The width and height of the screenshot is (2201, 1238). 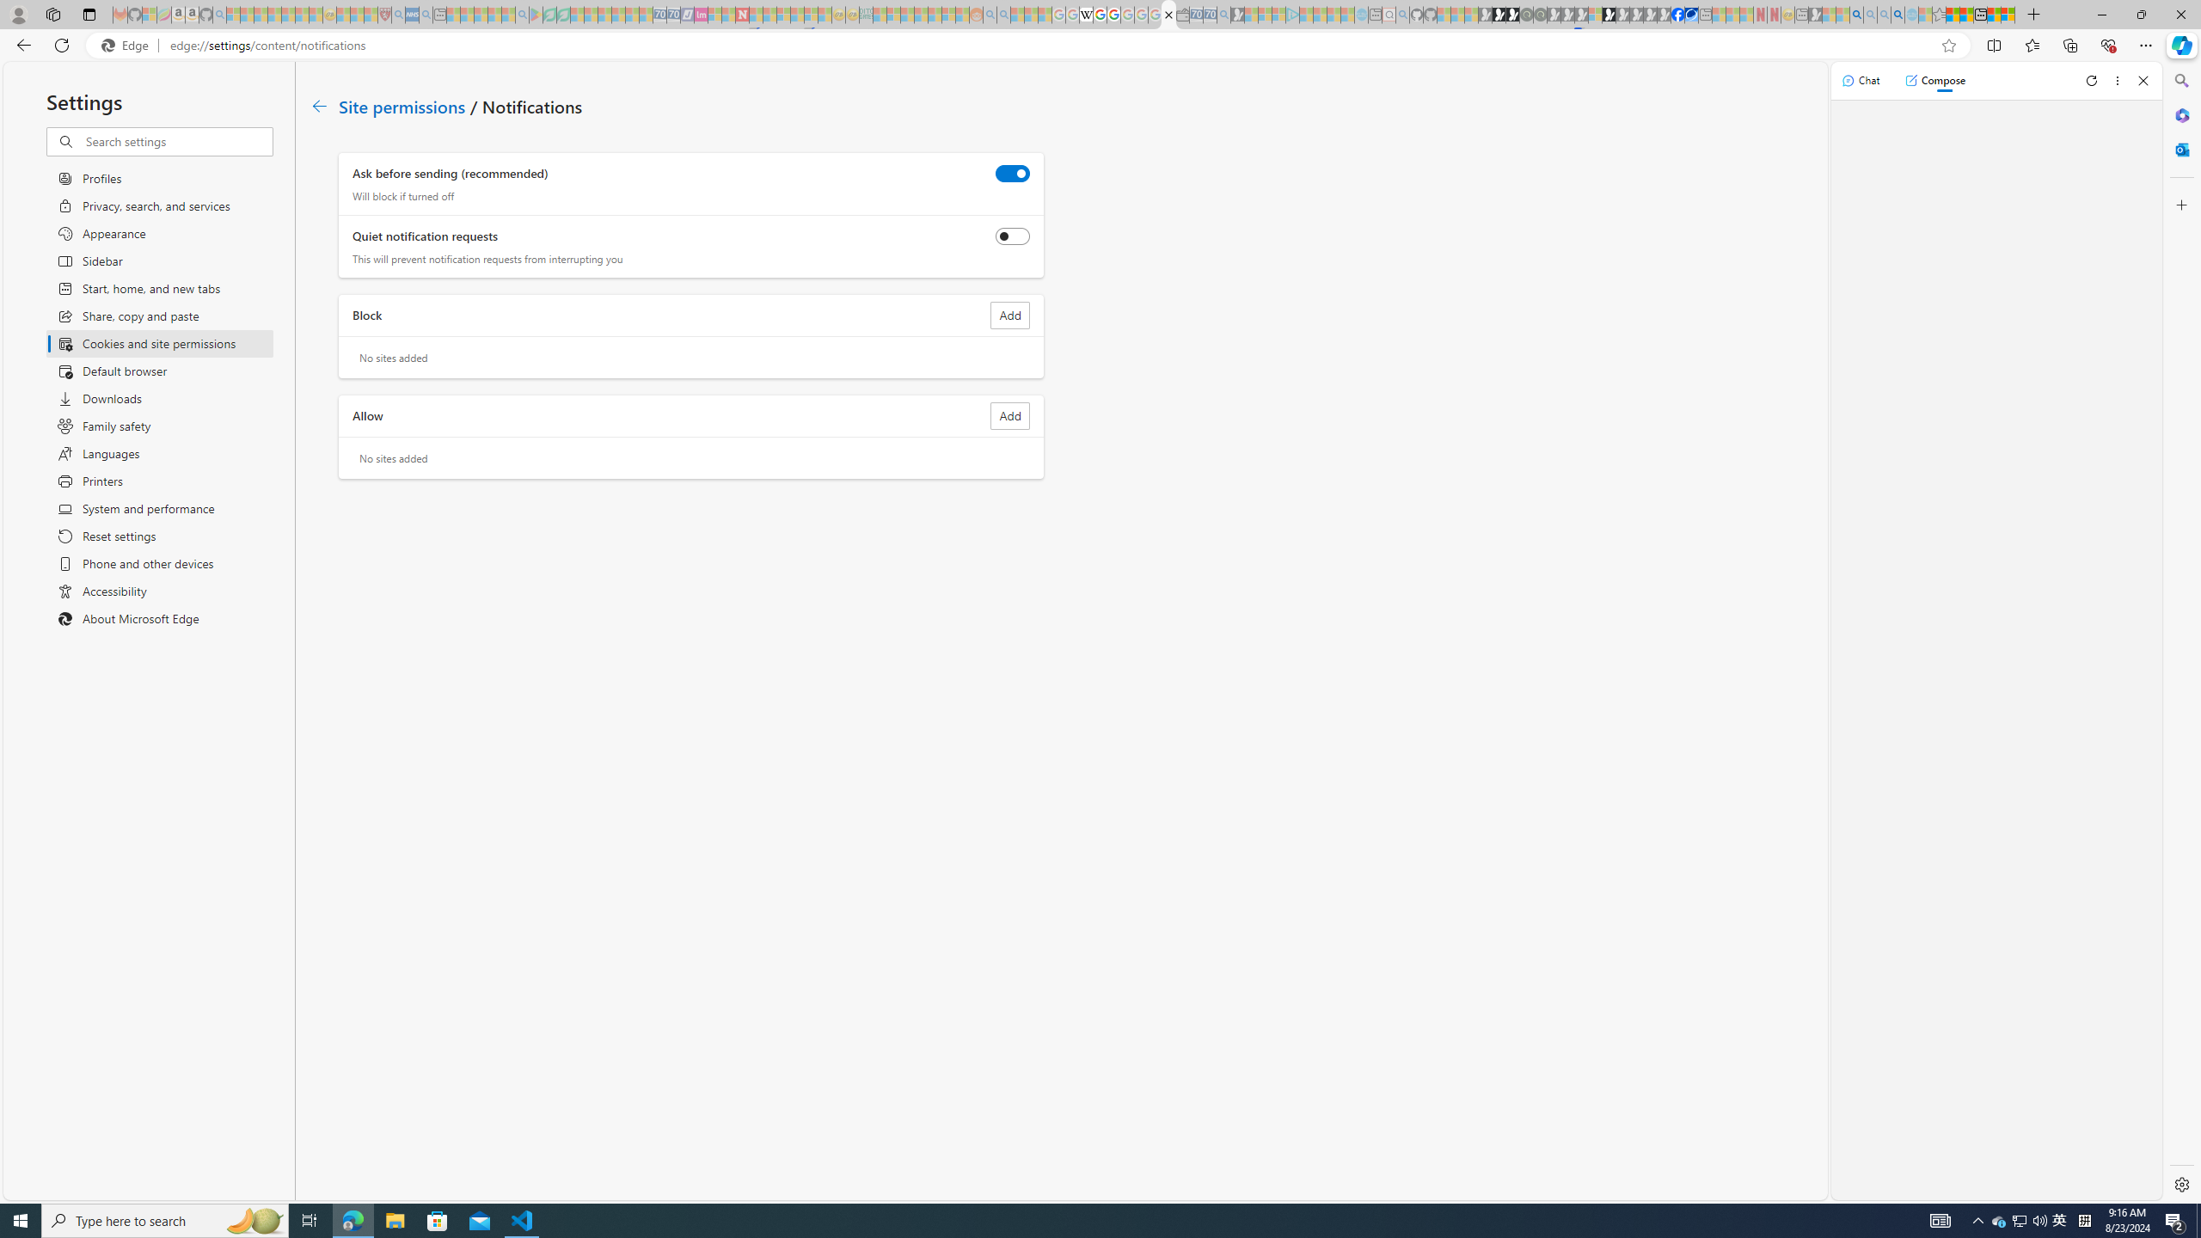 I want to click on Aberdeen, Hong Kong SAR weather forecast | Microsoft Weather, so click(x=1966, y=15).